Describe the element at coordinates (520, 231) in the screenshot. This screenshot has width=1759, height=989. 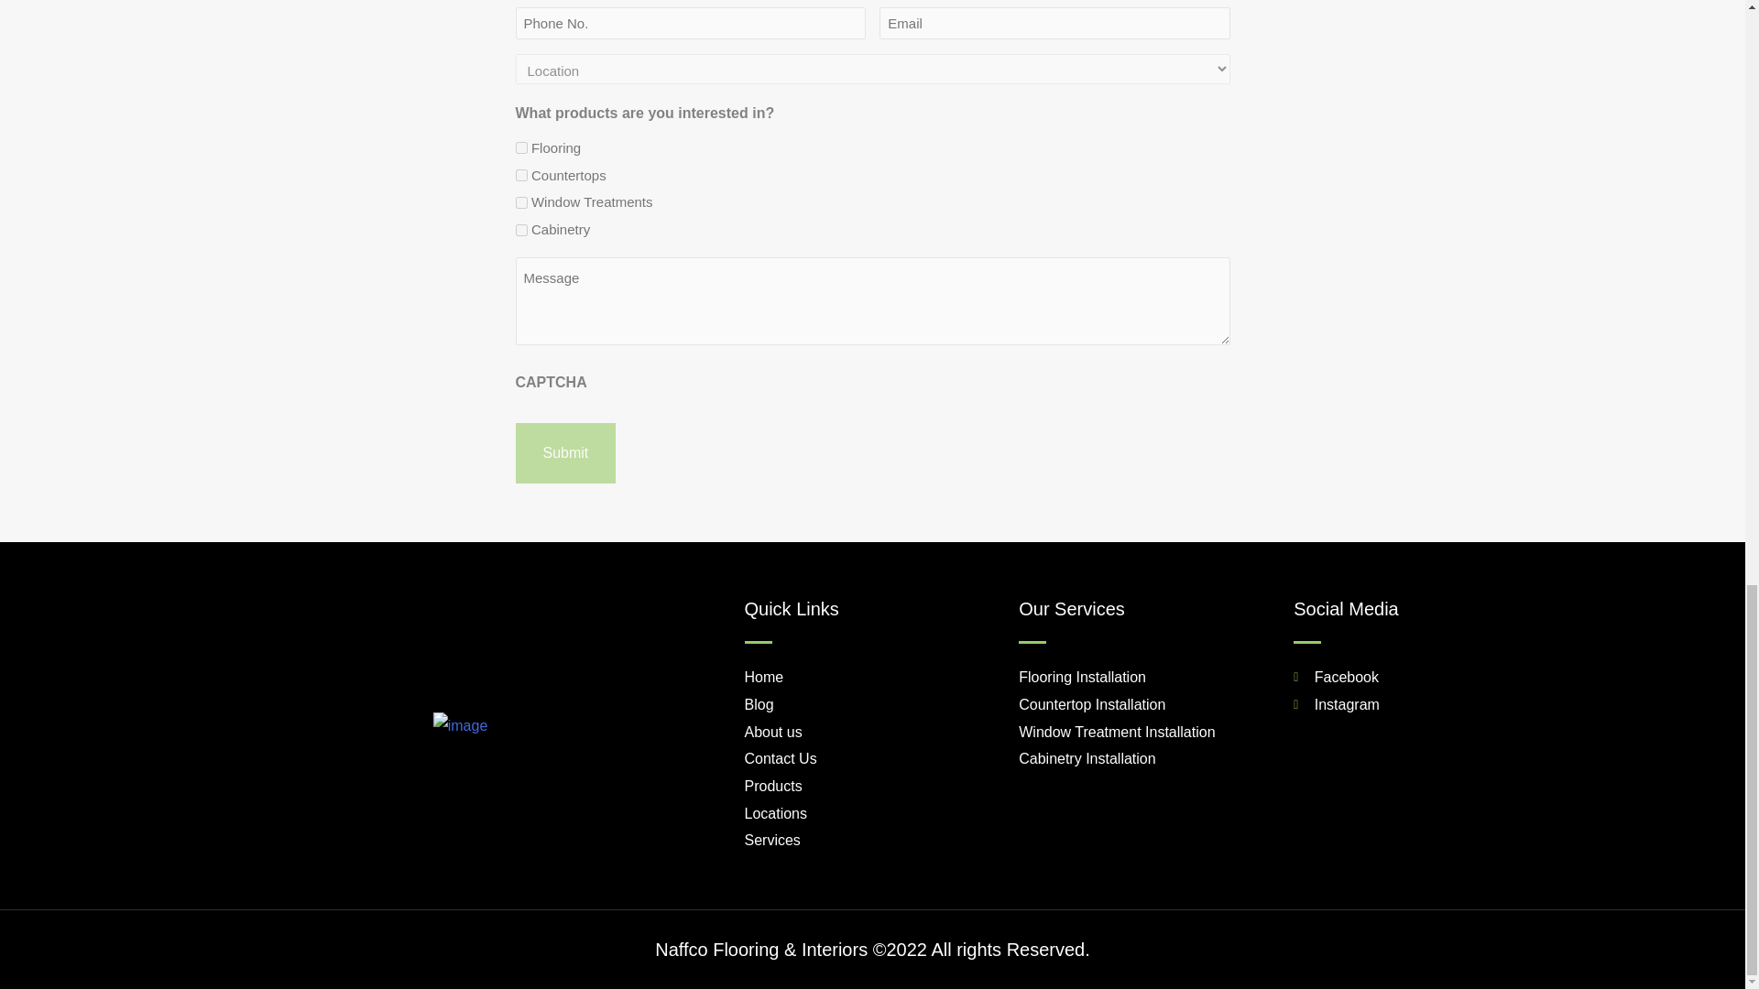
I see `Cabinetry` at that location.